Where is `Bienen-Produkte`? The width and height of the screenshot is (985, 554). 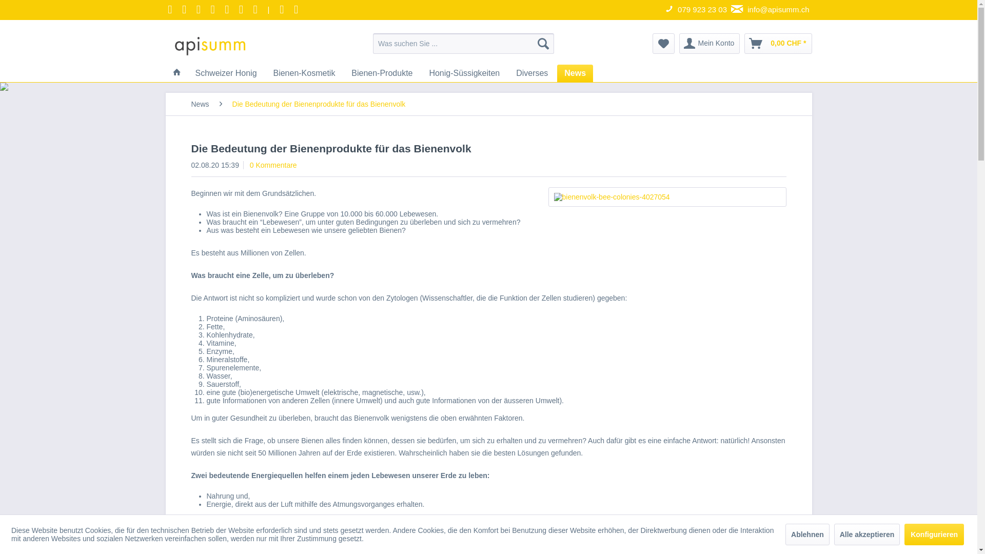 Bienen-Produkte is located at coordinates (382, 73).